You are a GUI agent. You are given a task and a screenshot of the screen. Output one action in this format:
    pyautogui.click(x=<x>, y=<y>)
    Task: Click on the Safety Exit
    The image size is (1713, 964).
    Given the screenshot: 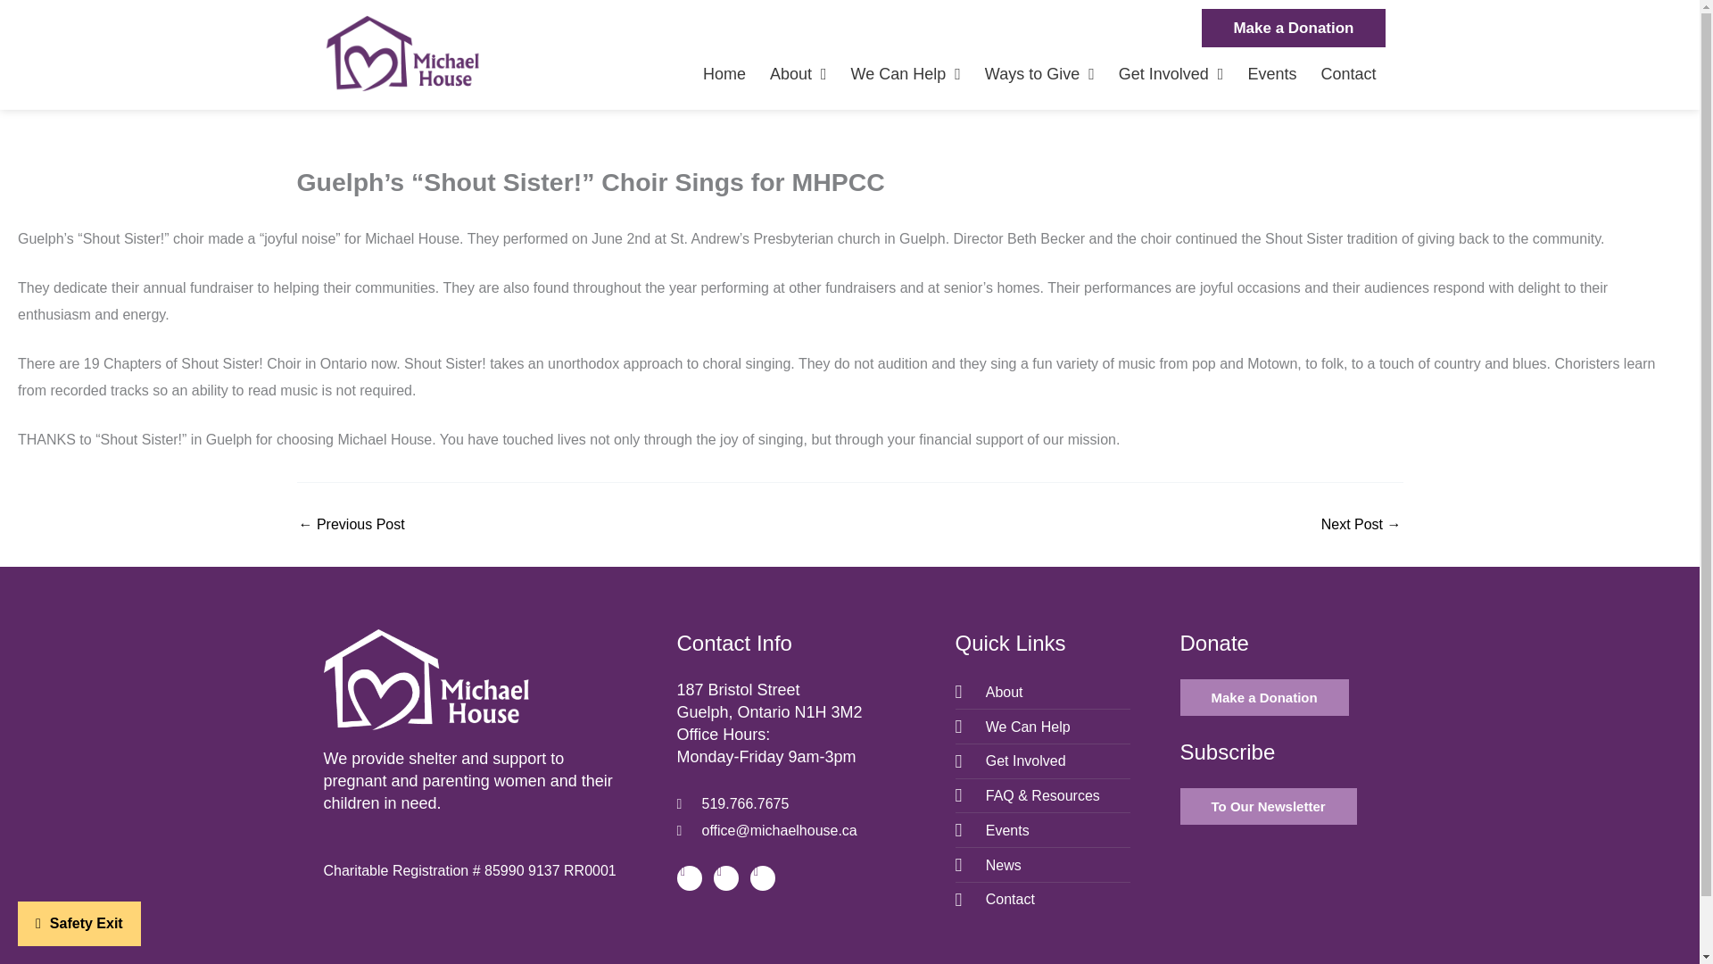 What is the action you would take?
    pyautogui.click(x=79, y=923)
    